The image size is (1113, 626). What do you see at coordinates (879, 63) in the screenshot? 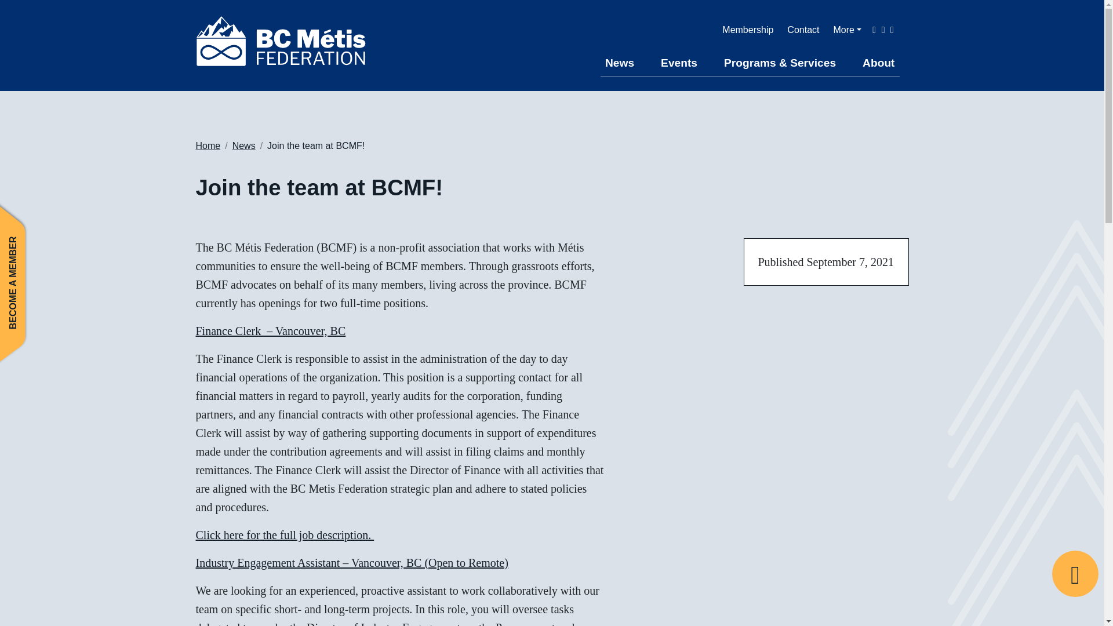
I see `About` at bounding box center [879, 63].